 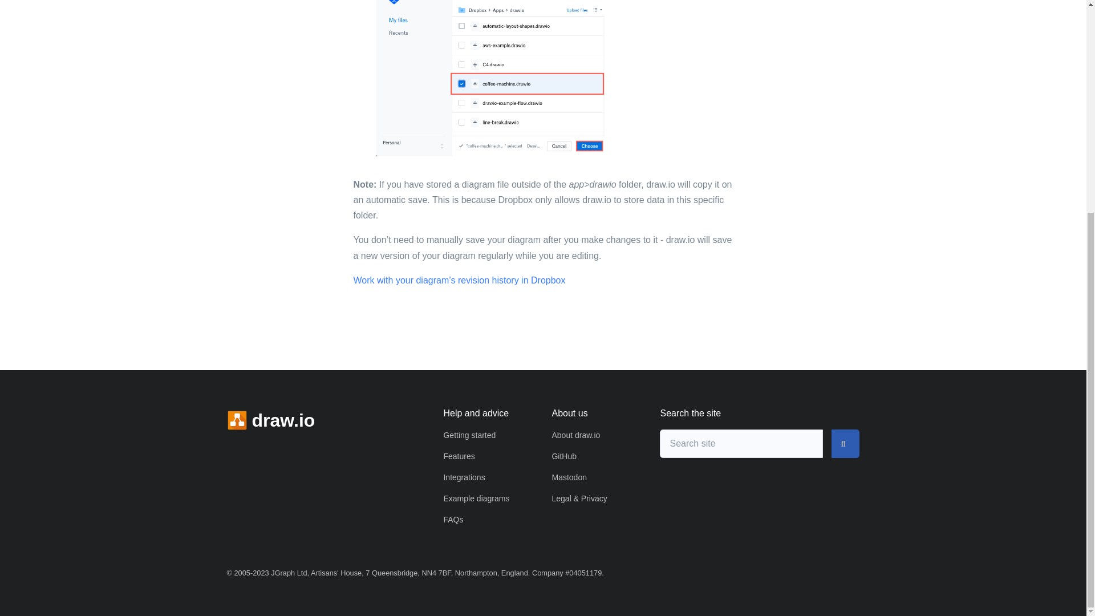 What do you see at coordinates (270, 420) in the screenshot?
I see `draw.io` at bounding box center [270, 420].